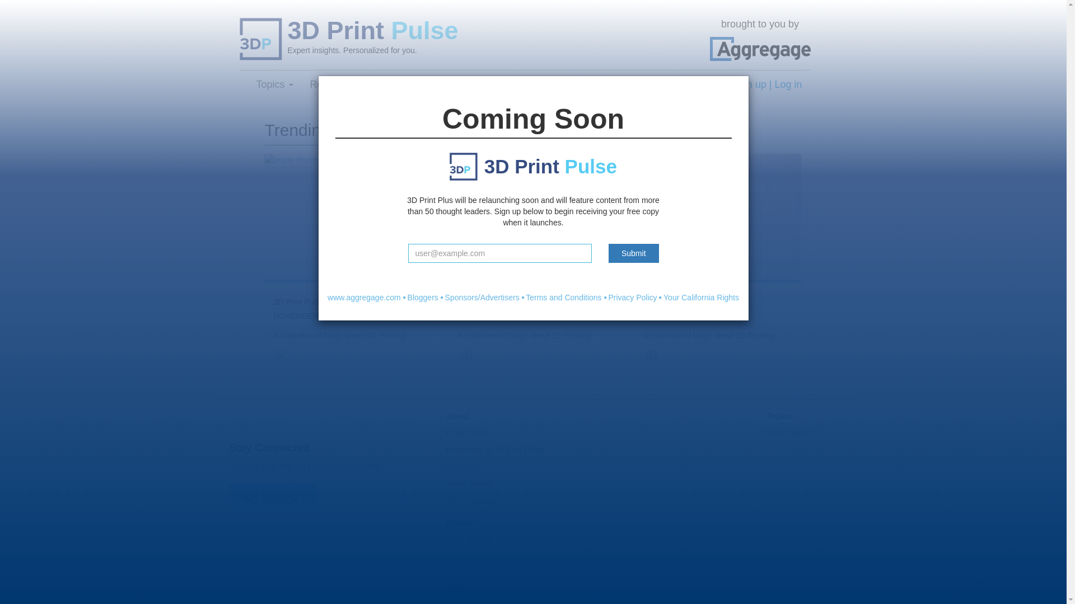 This screenshot has width=1075, height=604. What do you see at coordinates (483, 298) in the screenshot?
I see `Sponsors/Advertisers` at bounding box center [483, 298].